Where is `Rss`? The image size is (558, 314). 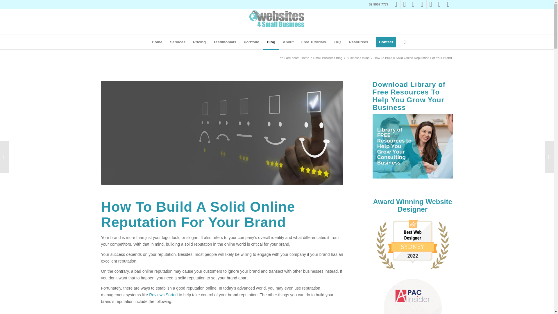 Rss is located at coordinates (448, 4).